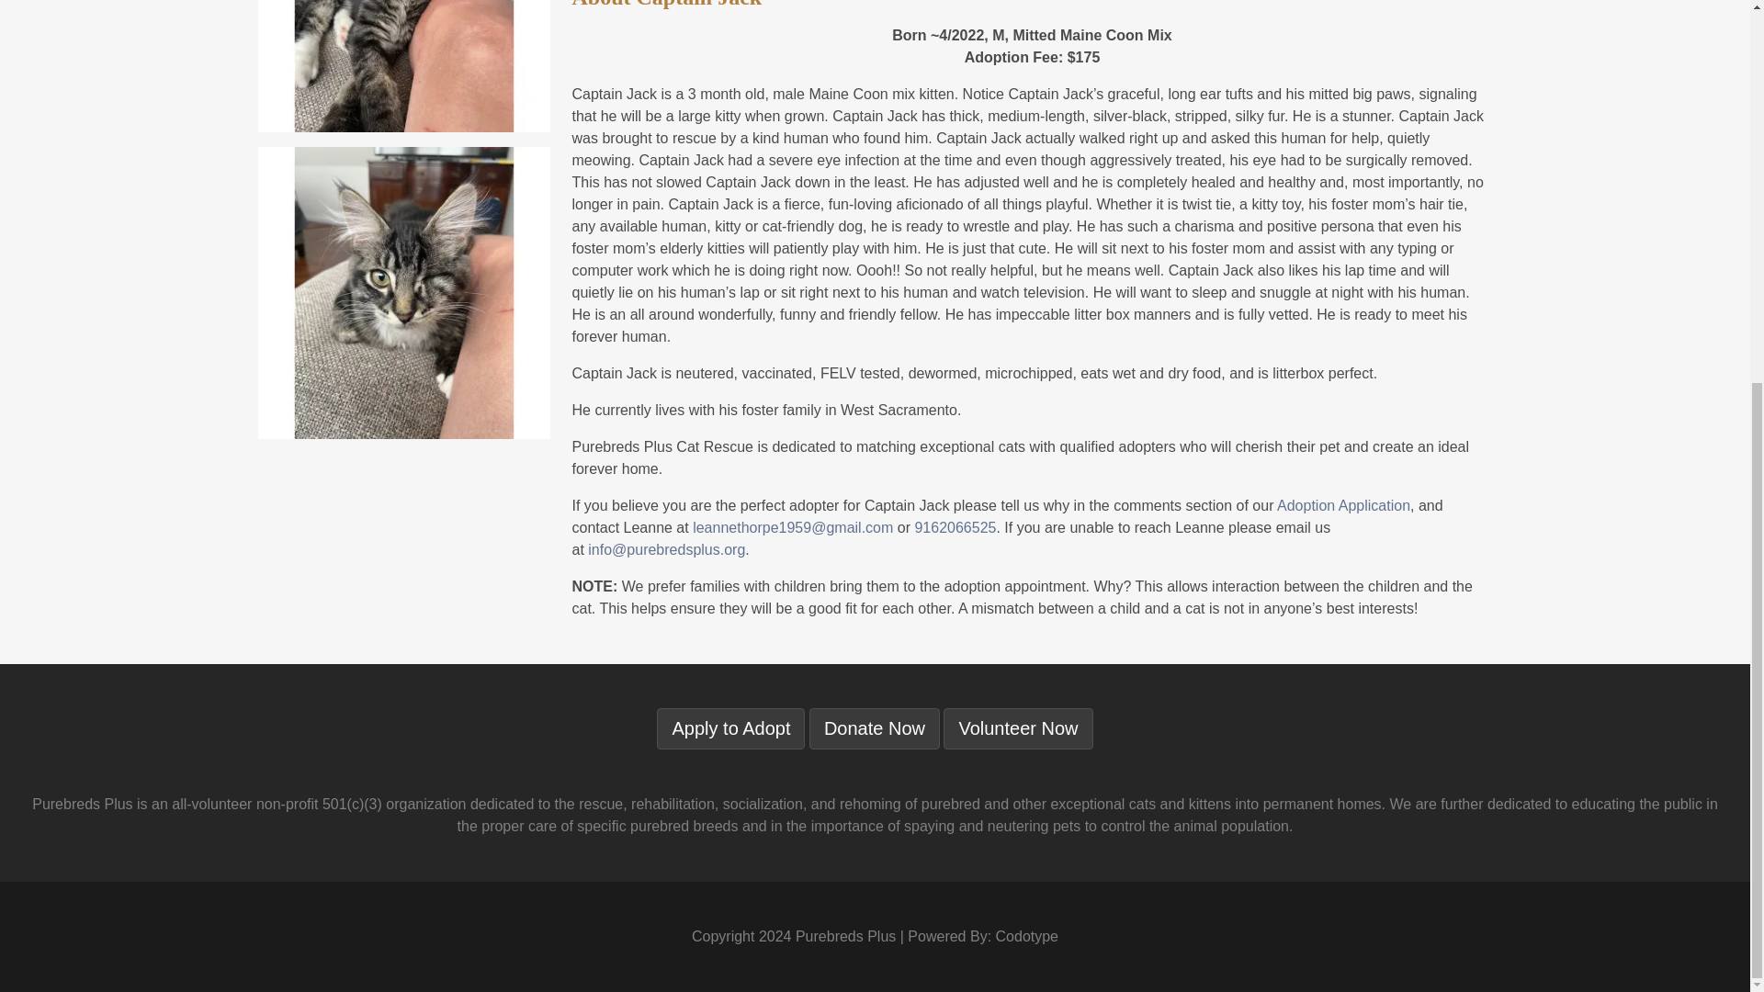  Describe the element at coordinates (1018, 729) in the screenshot. I see `Volunteer Now` at that location.